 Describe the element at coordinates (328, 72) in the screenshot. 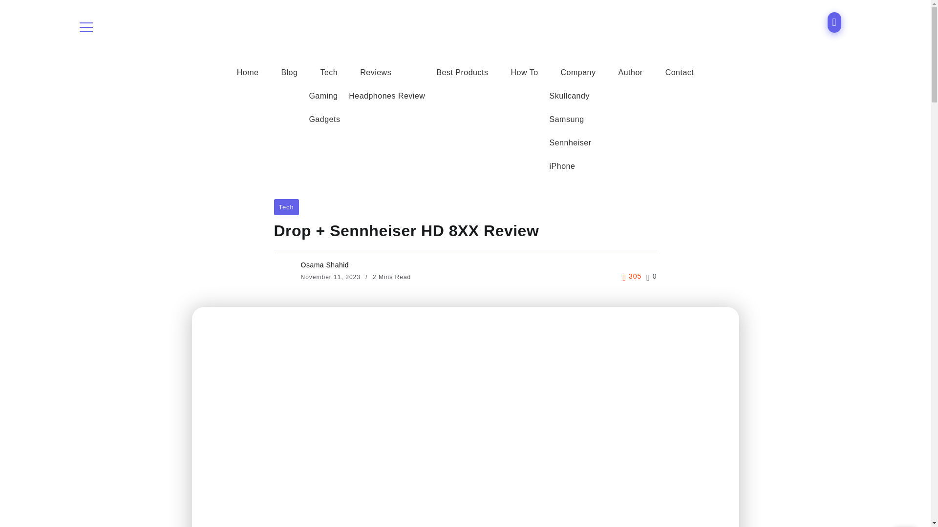

I see `Tech` at that location.